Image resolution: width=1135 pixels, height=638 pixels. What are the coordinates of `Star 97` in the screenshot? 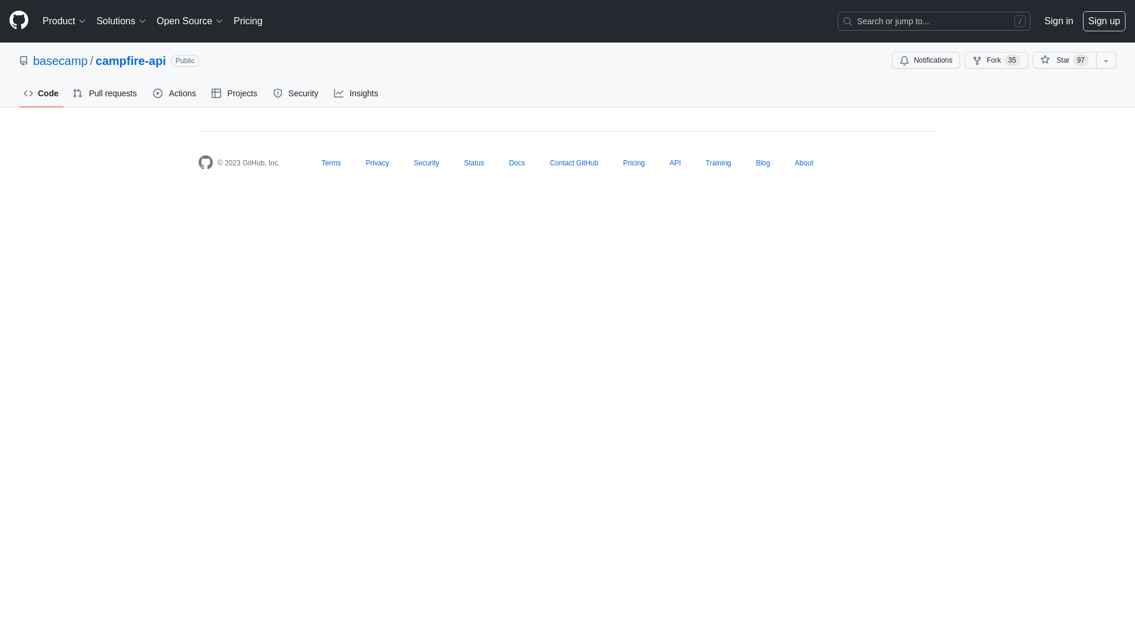 It's located at (1064, 60).